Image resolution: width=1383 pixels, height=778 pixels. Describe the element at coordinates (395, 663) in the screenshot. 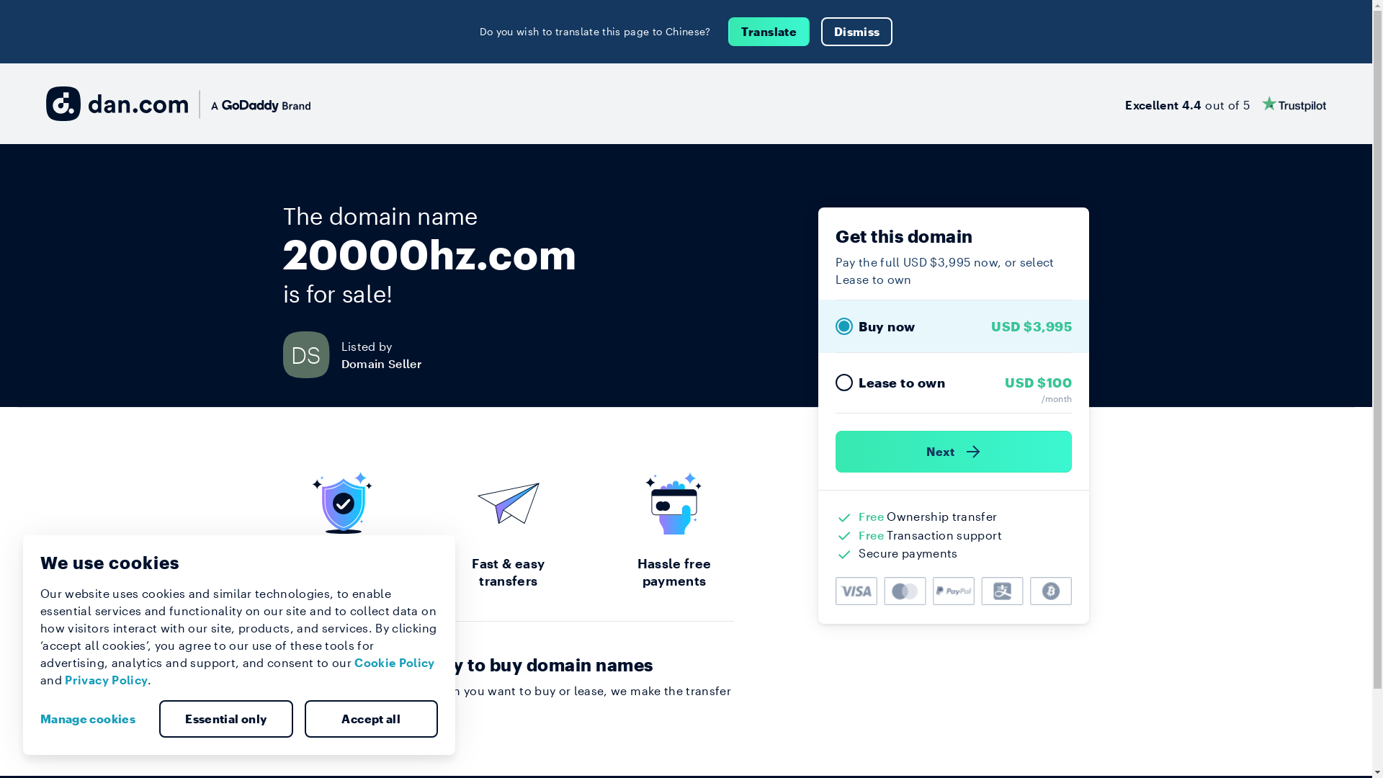

I see `Cookie Policy` at that location.